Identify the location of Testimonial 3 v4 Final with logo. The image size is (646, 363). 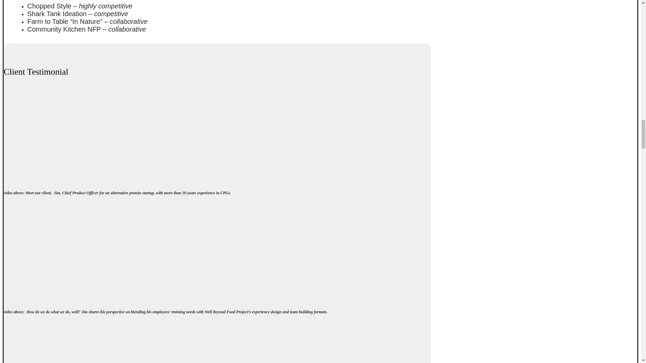
(87, 344).